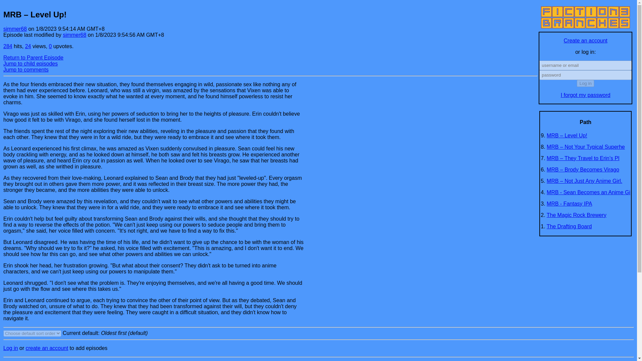 The width and height of the screenshot is (642, 361). What do you see at coordinates (569, 203) in the screenshot?
I see `MRB - Fantasy IPA` at bounding box center [569, 203].